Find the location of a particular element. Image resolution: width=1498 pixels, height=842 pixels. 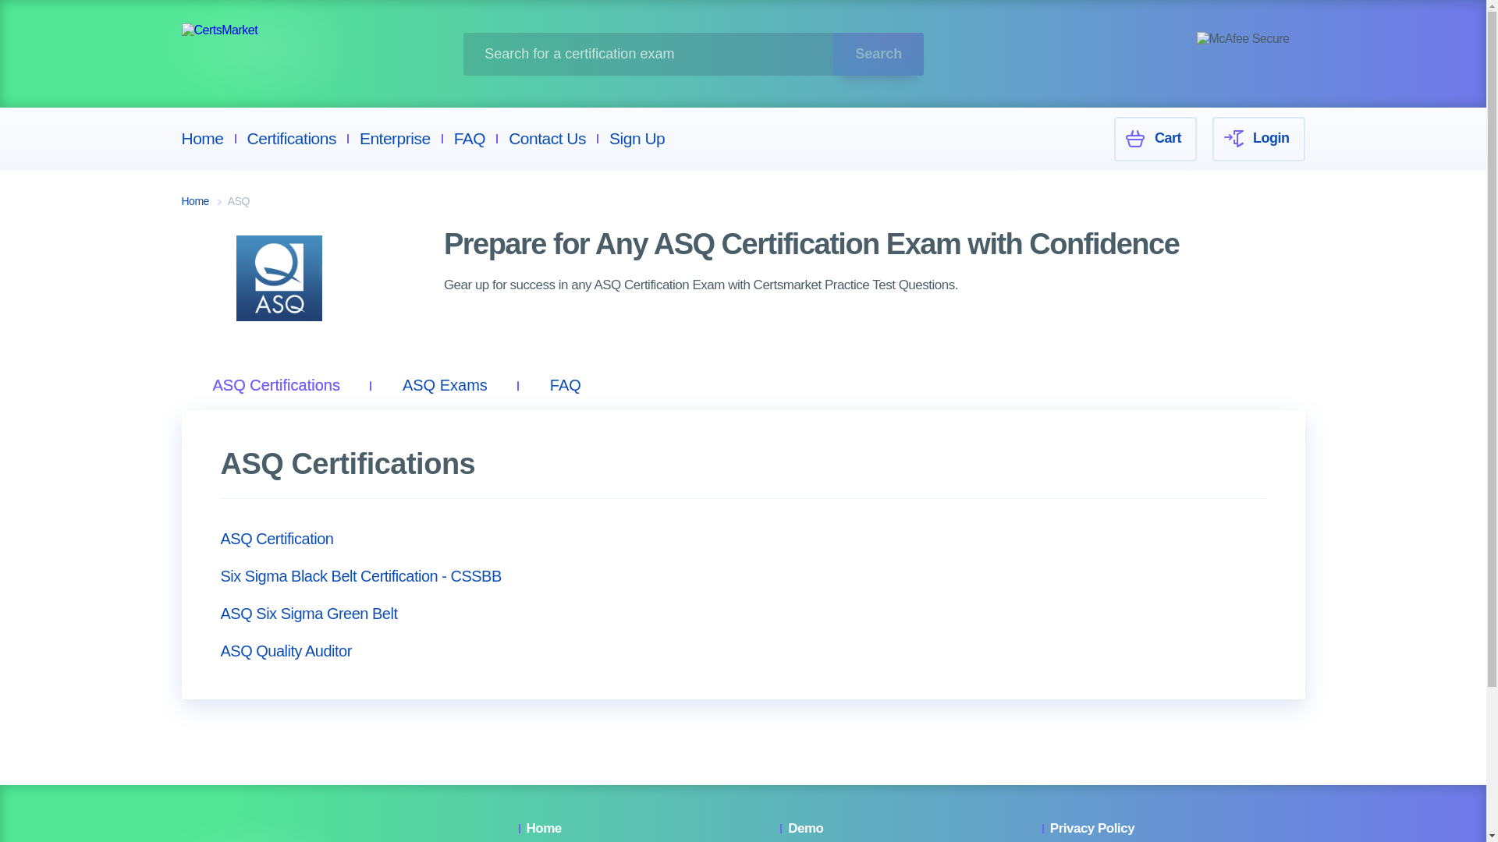

MuleSoft is located at coordinates (886, 103).